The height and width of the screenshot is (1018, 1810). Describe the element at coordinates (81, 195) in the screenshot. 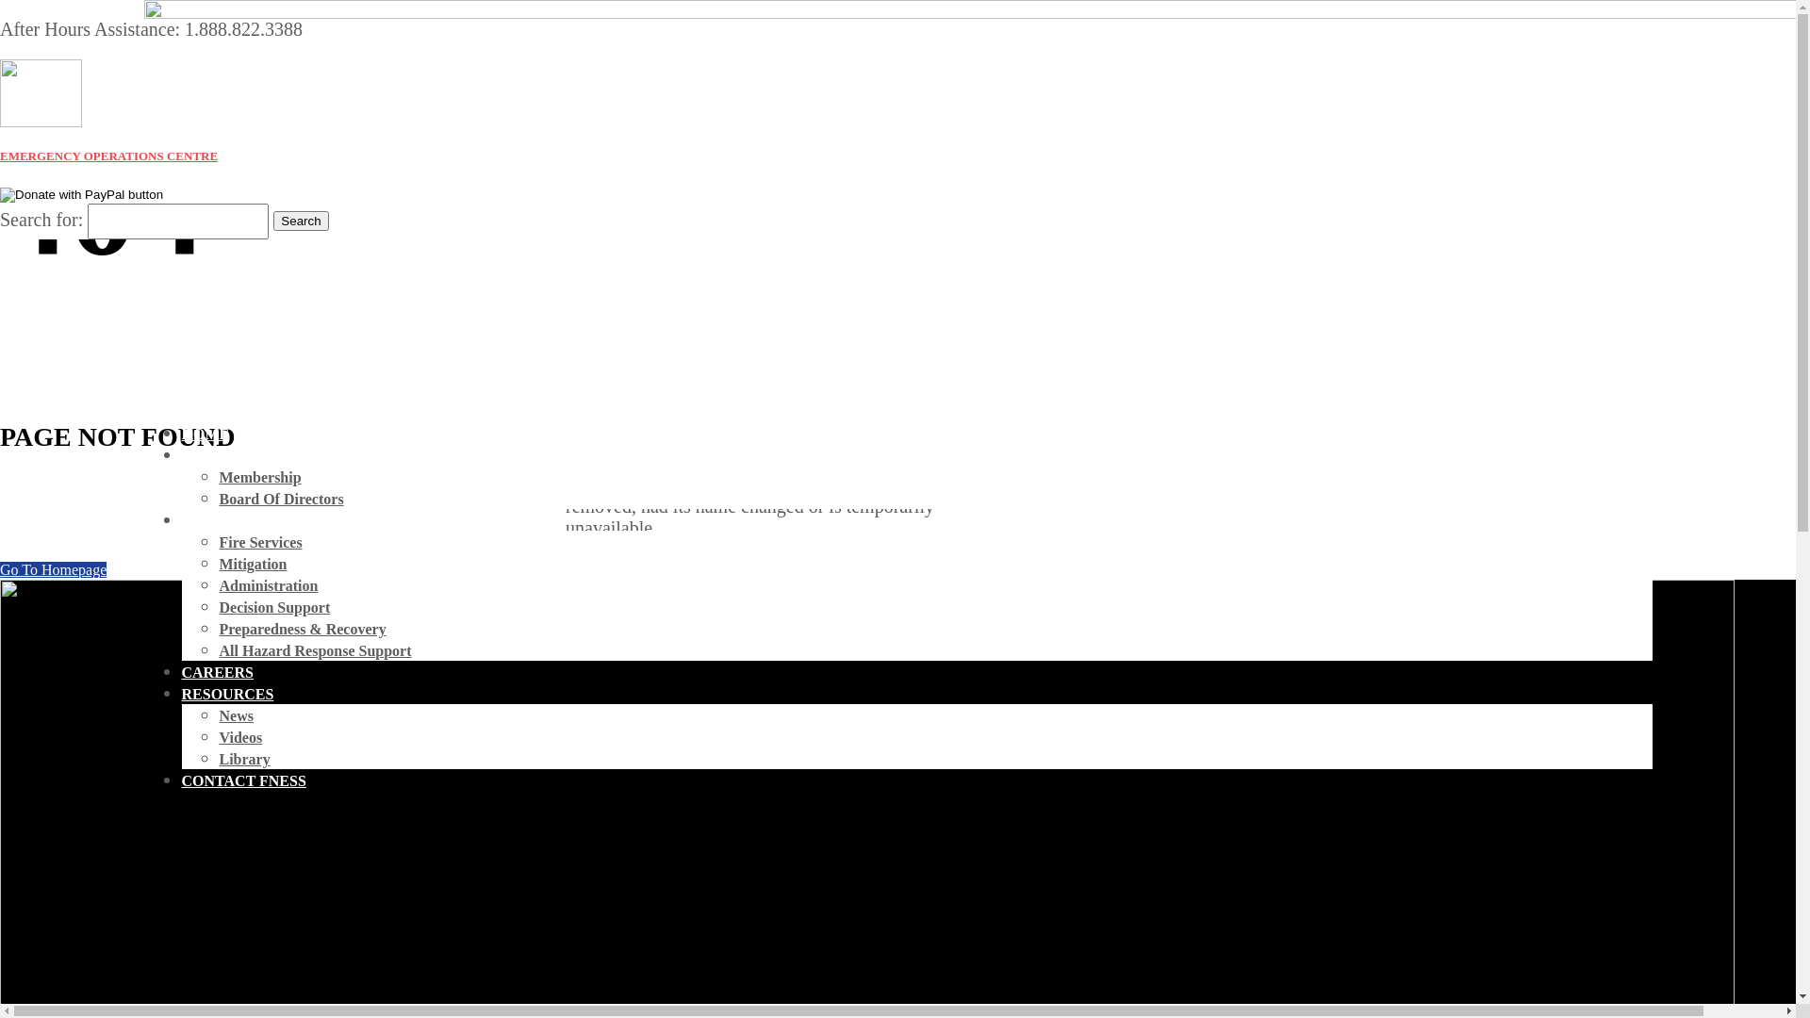

I see `PayPal - The safer, easier way to pay online!` at that location.